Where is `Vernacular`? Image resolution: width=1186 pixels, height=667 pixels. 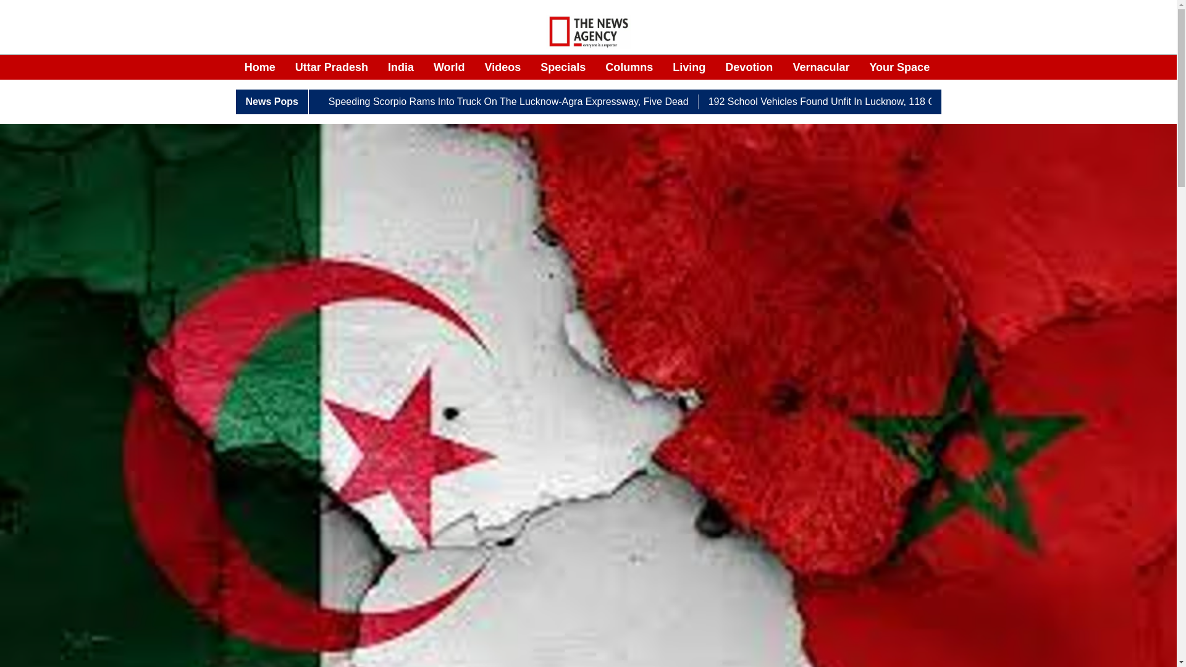
Vernacular is located at coordinates (820, 68).